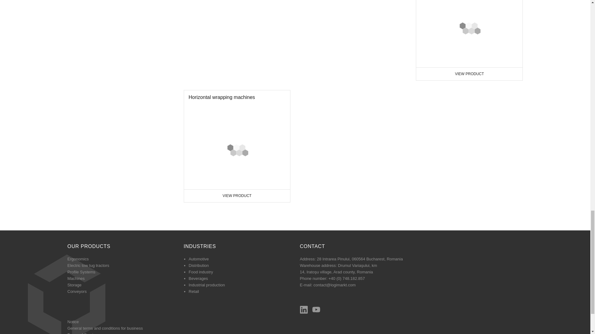  What do you see at coordinates (237, 146) in the screenshot?
I see `Profile Systems` at bounding box center [237, 146].